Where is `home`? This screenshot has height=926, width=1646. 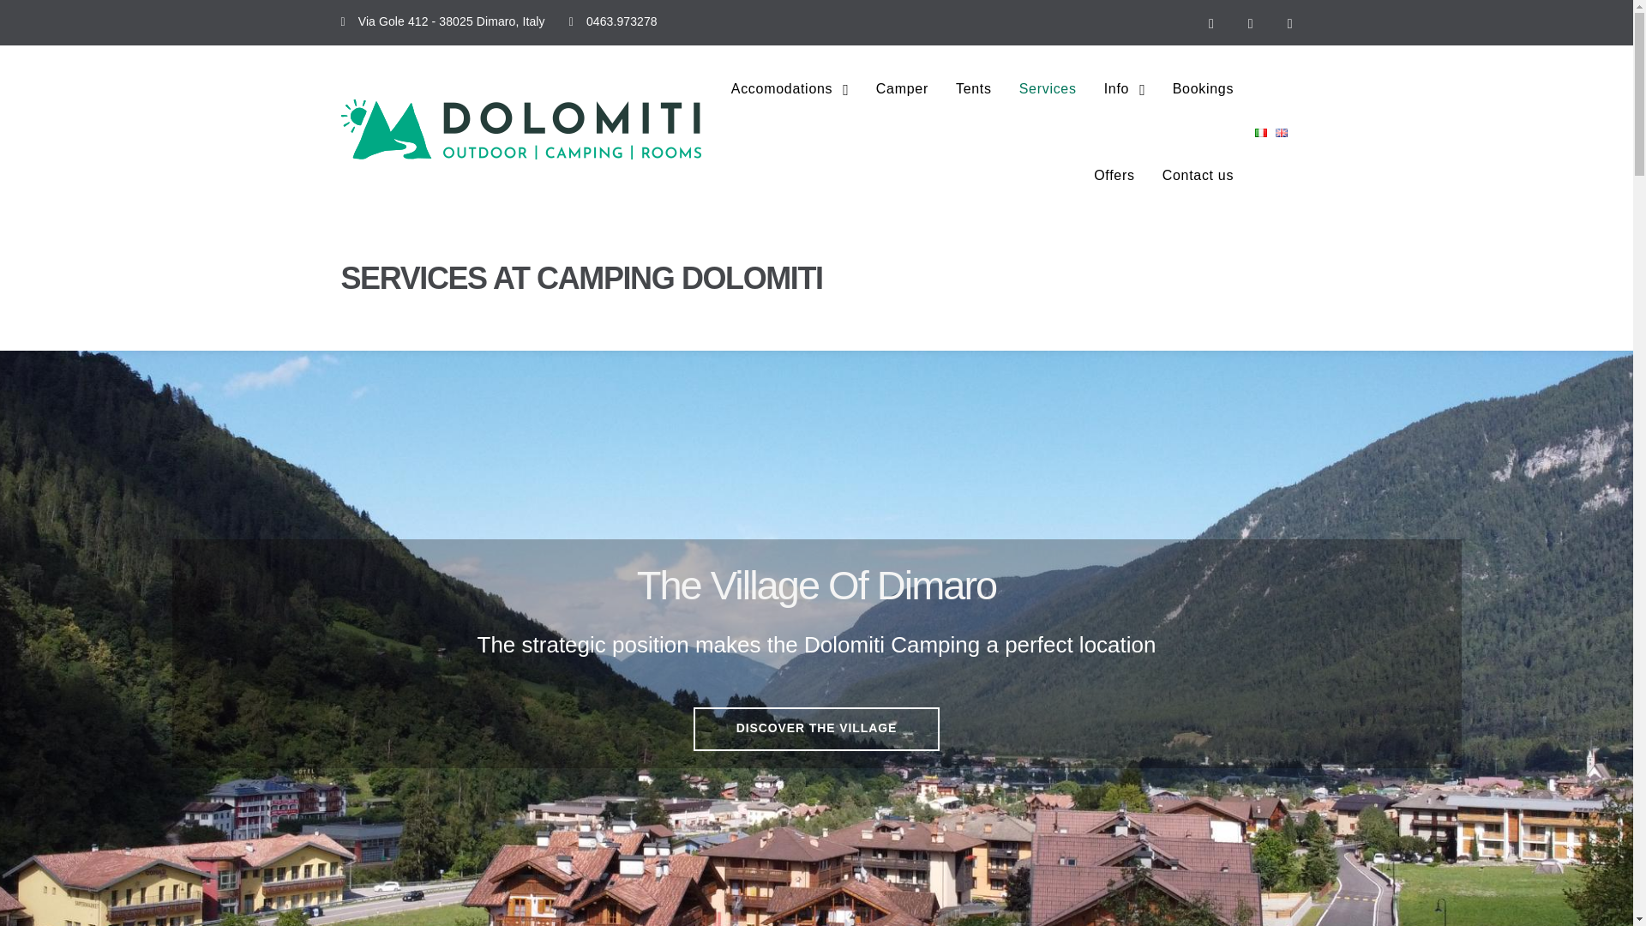
home is located at coordinates (520, 115).